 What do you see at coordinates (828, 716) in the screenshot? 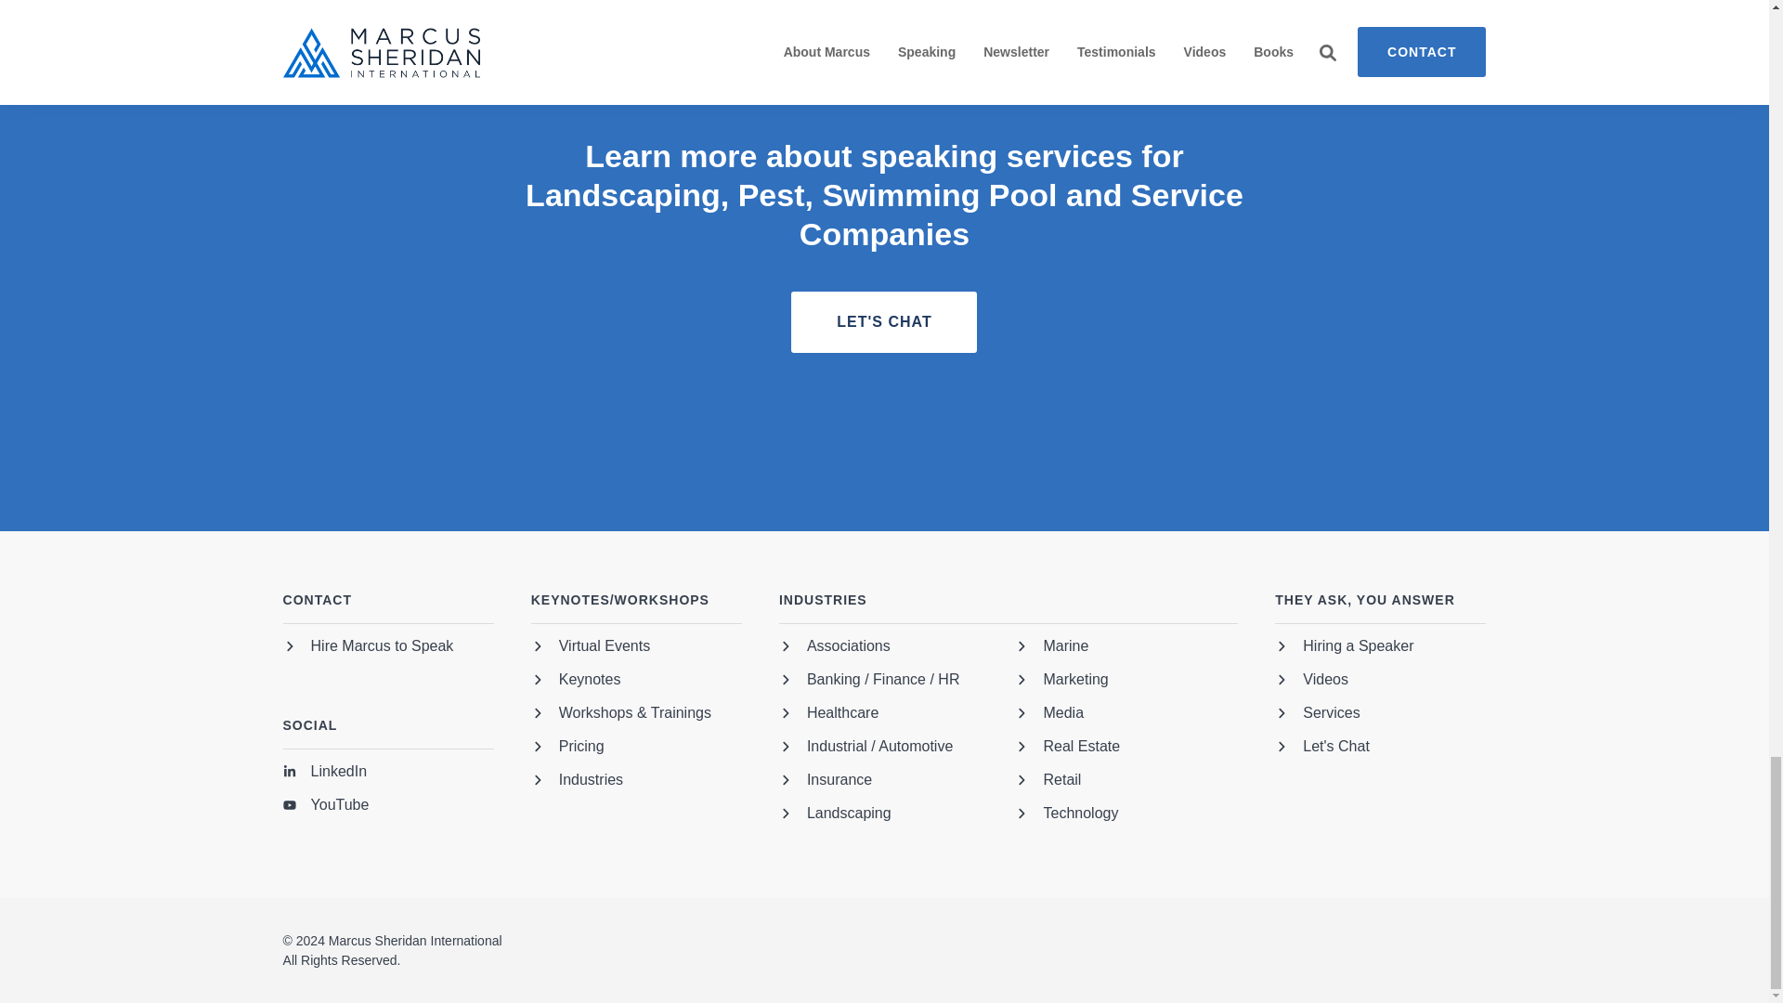
I see `Healthcare` at bounding box center [828, 716].